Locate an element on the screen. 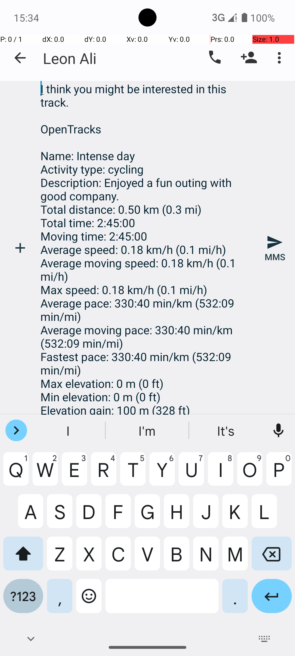  Leon Ali is located at coordinates (70, 58).